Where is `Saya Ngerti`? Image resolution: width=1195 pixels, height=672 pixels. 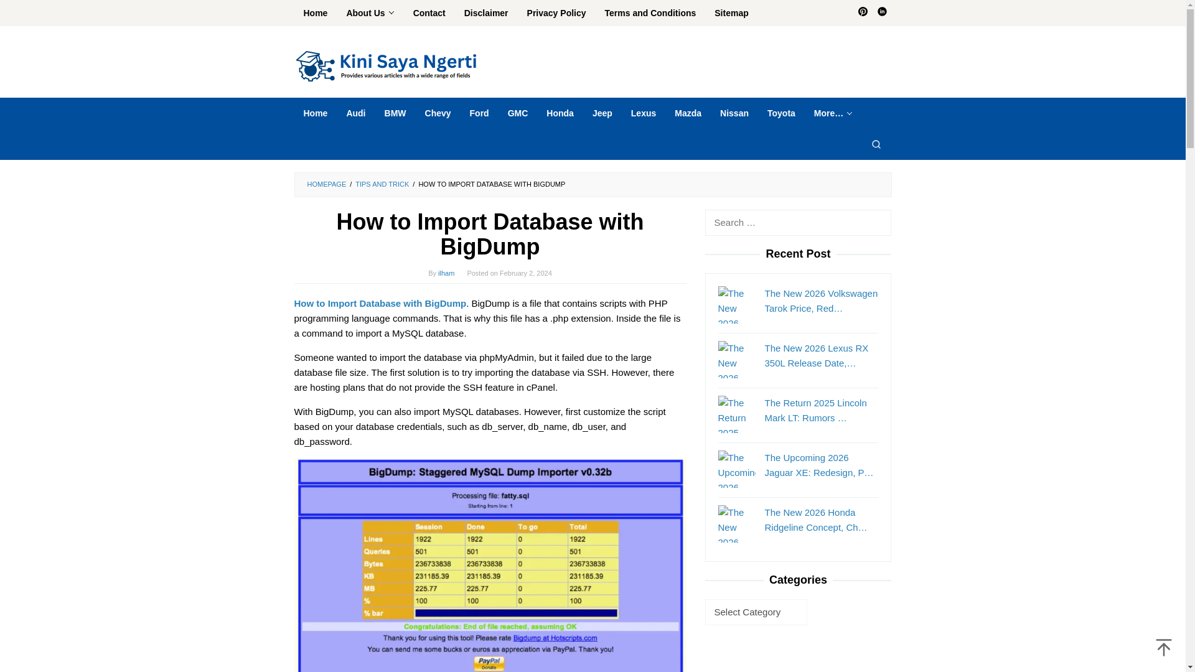 Saya Ngerti is located at coordinates (387, 66).